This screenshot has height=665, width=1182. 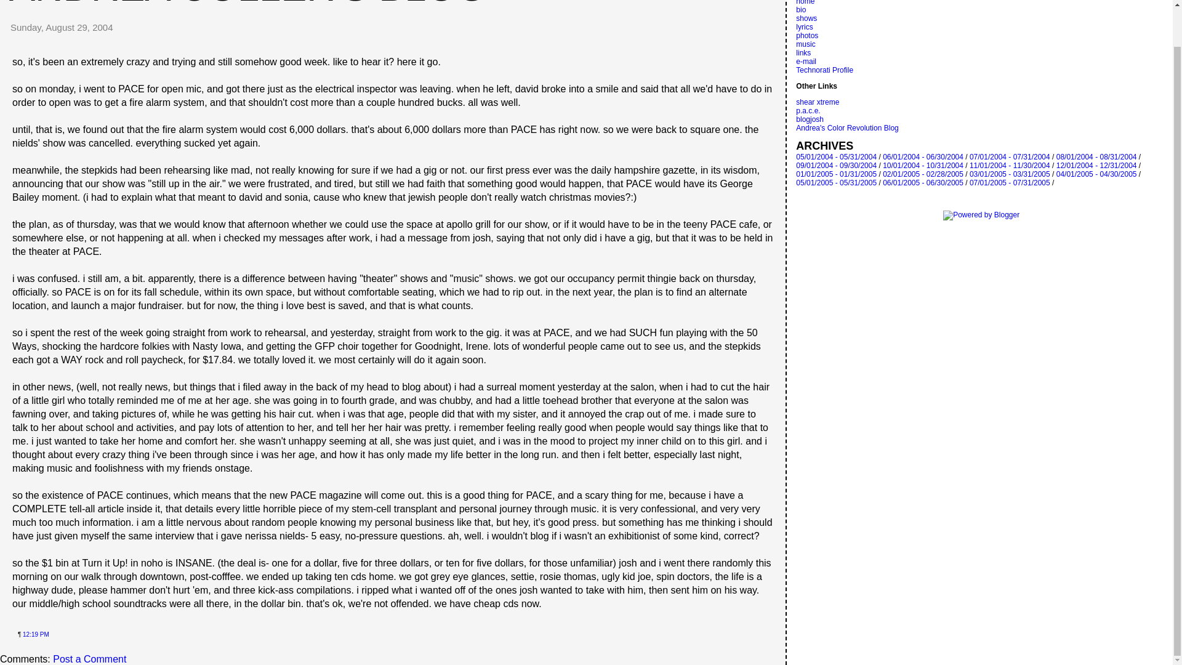 I want to click on music, so click(x=805, y=44).